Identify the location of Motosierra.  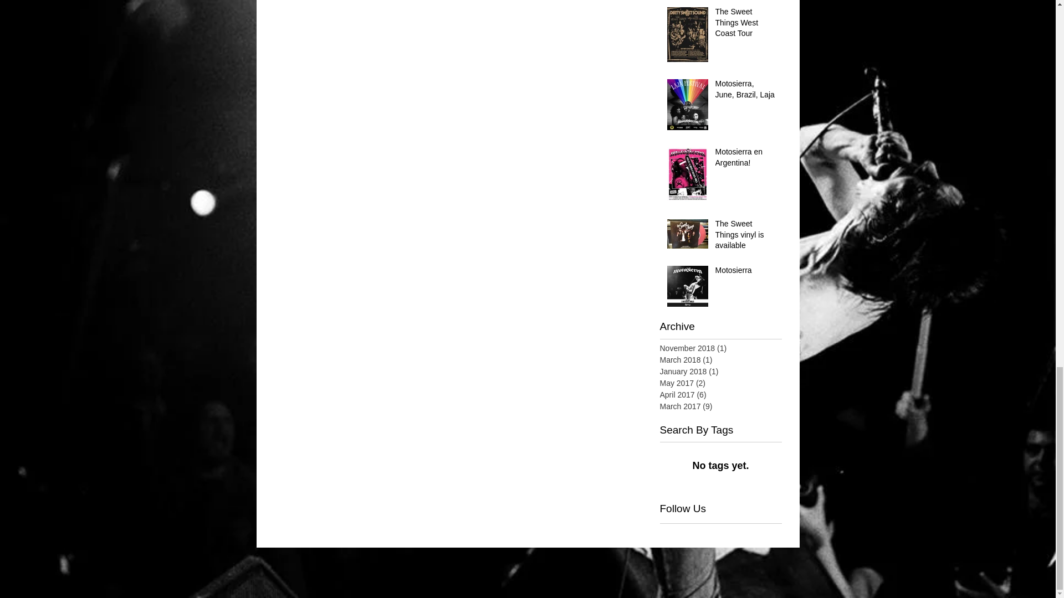
(745, 272).